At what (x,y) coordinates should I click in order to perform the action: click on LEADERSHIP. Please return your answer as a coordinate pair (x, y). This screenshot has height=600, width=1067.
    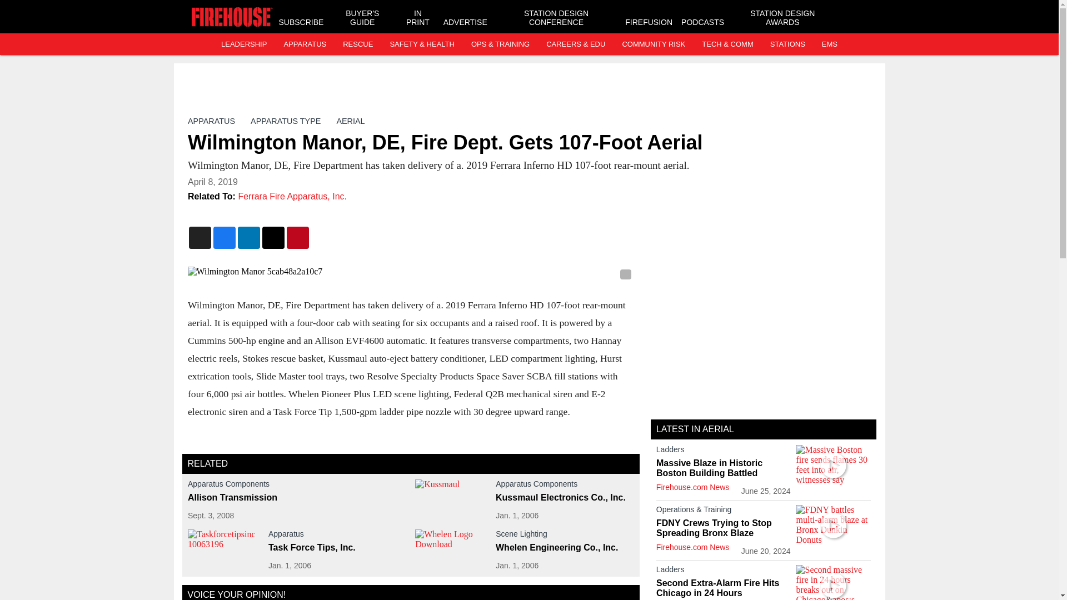
    Looking at the image, I should click on (243, 44).